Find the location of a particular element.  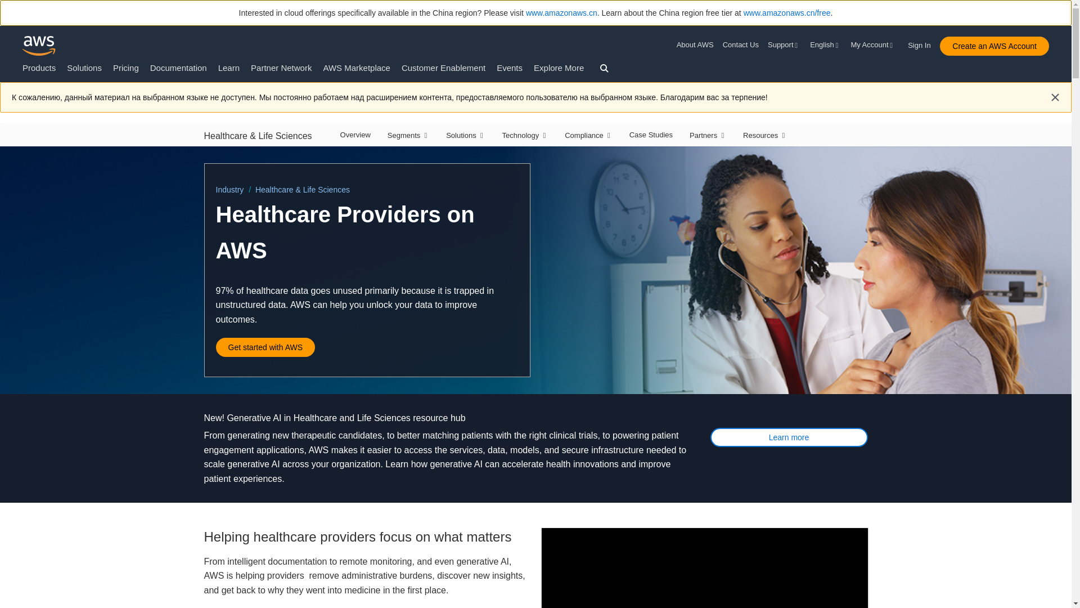

Events is located at coordinates (510, 68).